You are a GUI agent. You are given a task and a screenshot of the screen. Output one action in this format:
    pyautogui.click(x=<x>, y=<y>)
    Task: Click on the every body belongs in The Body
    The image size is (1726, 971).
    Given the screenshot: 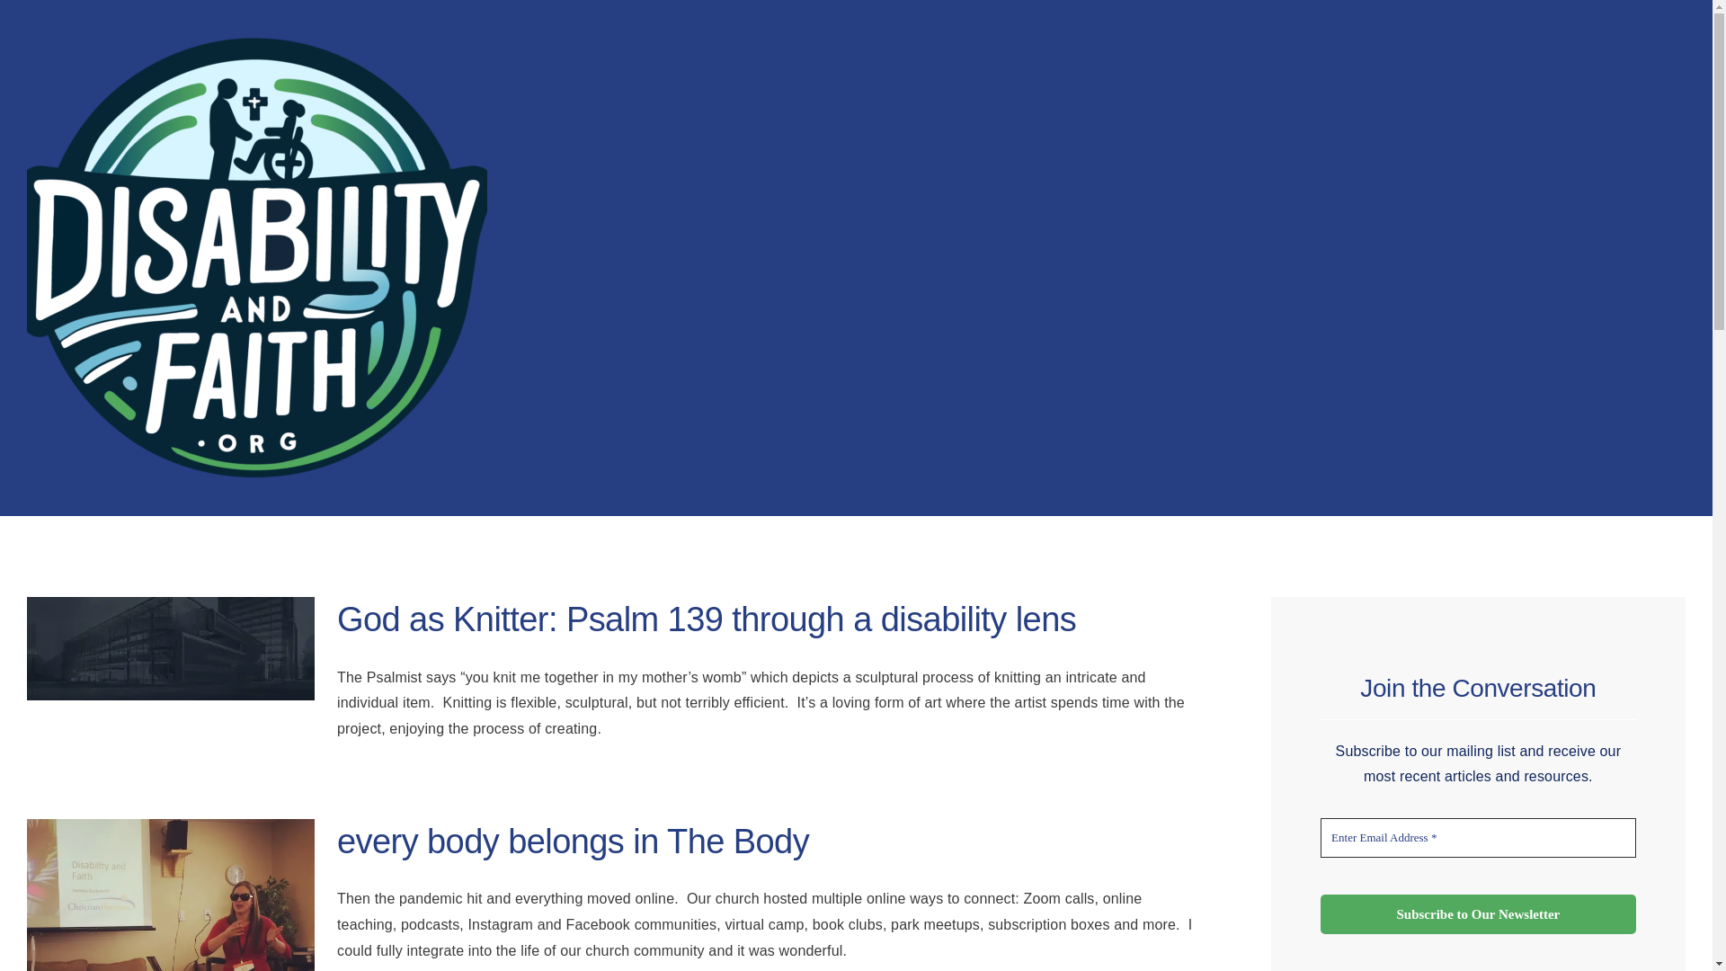 What is the action you would take?
    pyautogui.click(x=573, y=841)
    